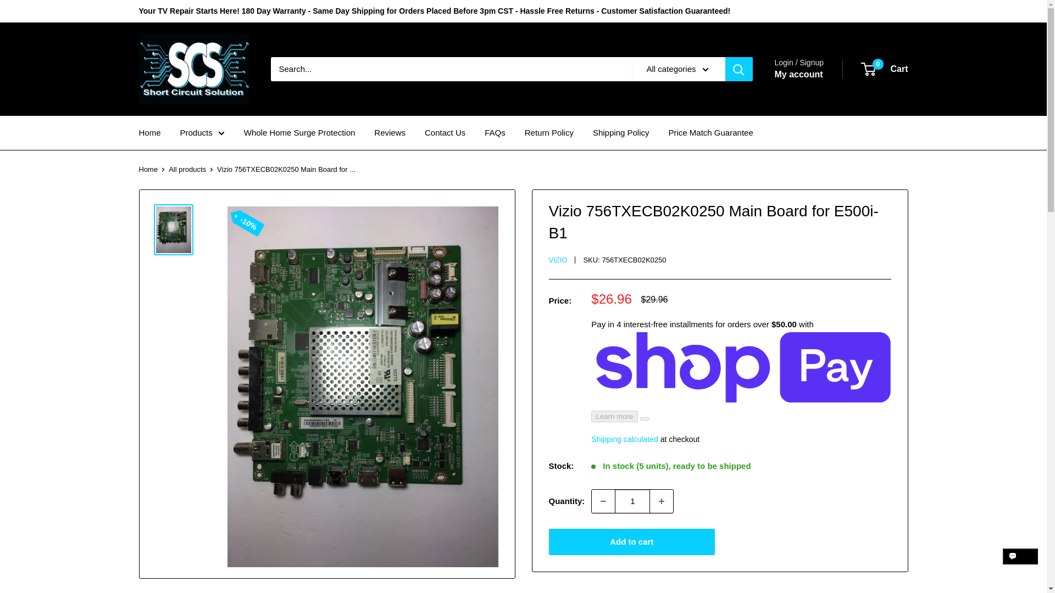 Image resolution: width=1055 pixels, height=593 pixels. I want to click on Products, so click(603, 501).